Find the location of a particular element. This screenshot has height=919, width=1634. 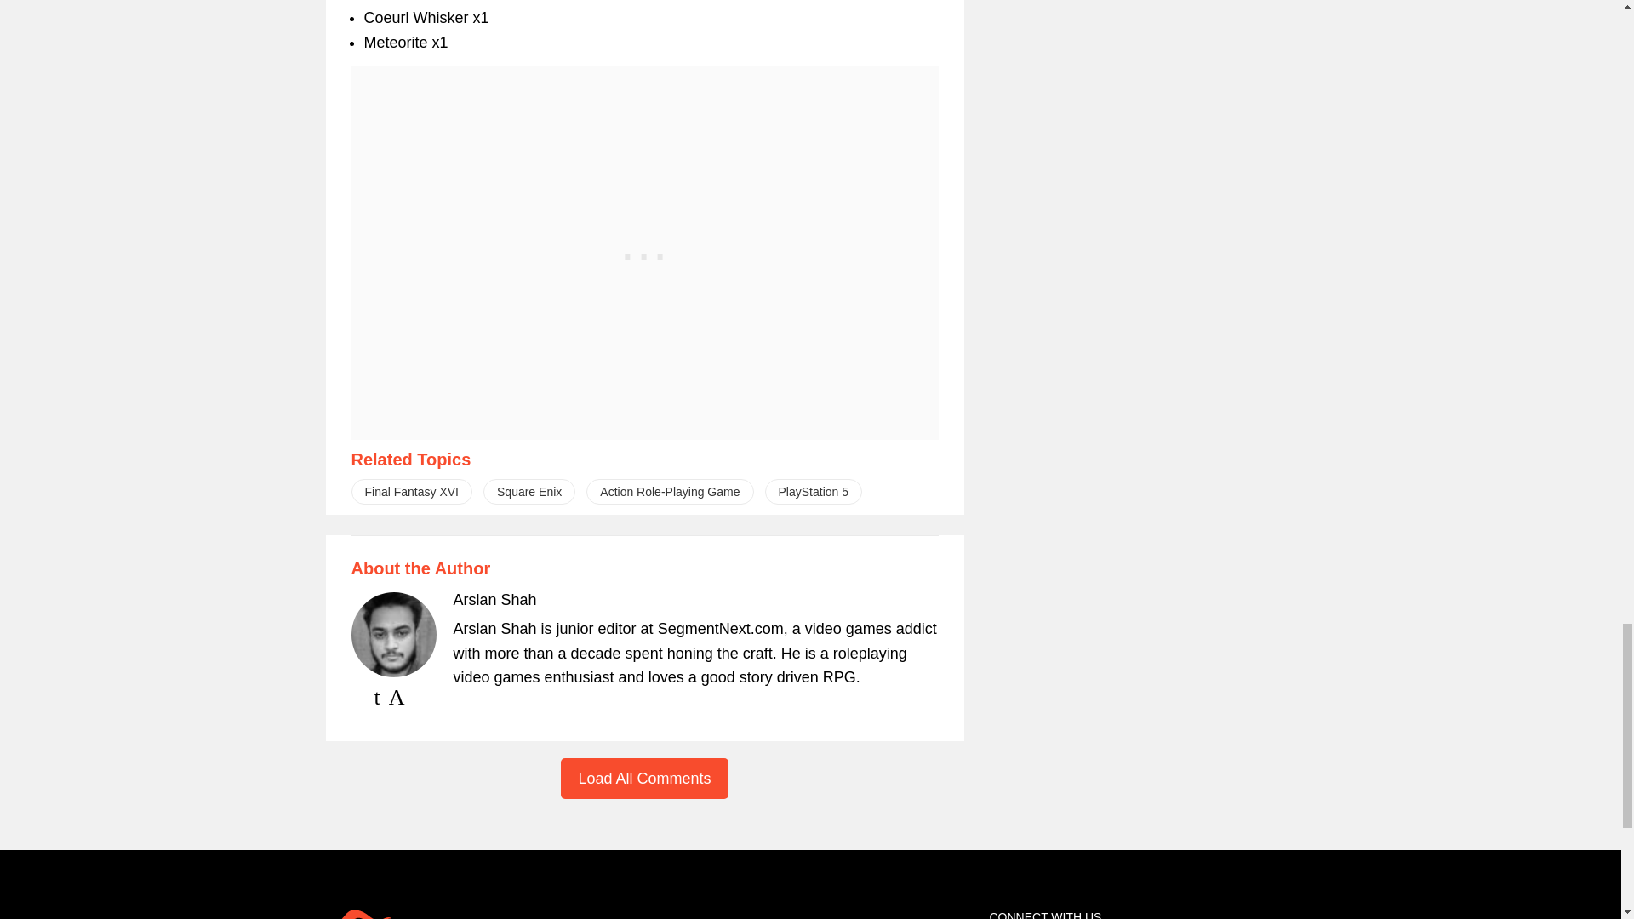

Square Enix is located at coordinates (529, 491).